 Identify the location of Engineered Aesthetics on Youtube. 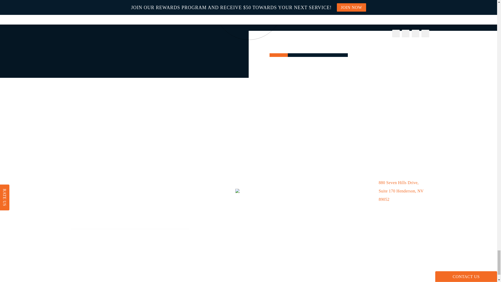
(96, 256).